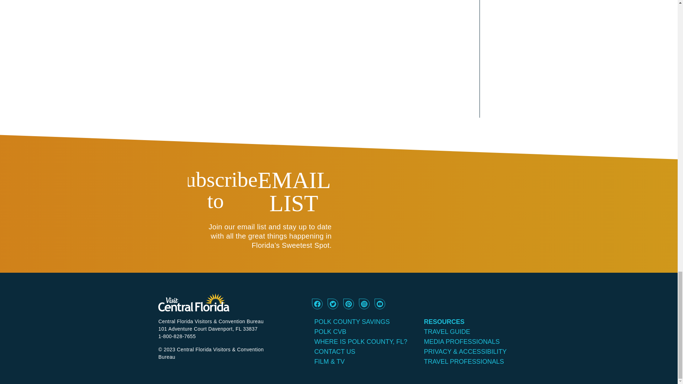 The image size is (683, 384). Describe the element at coordinates (364, 307) in the screenshot. I see `Instagram` at that location.